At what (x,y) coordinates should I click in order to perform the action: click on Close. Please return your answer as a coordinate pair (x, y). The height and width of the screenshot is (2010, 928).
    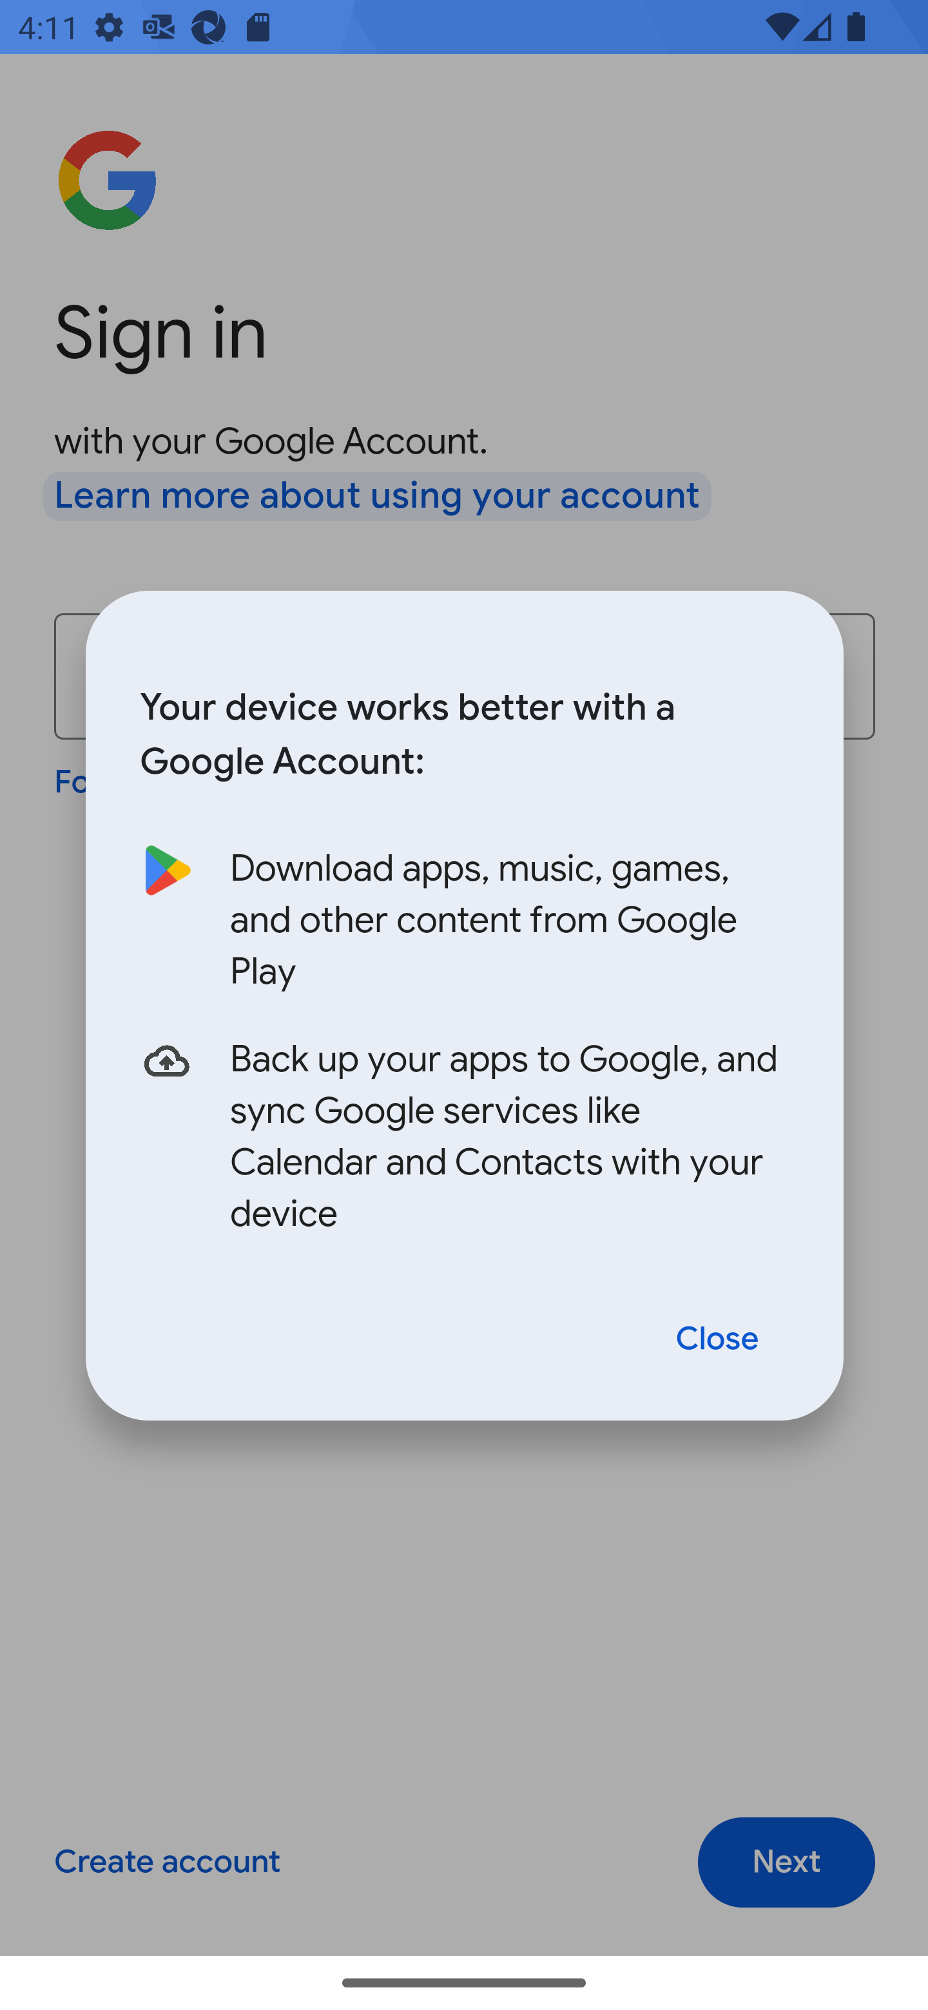
    Looking at the image, I should click on (718, 1339).